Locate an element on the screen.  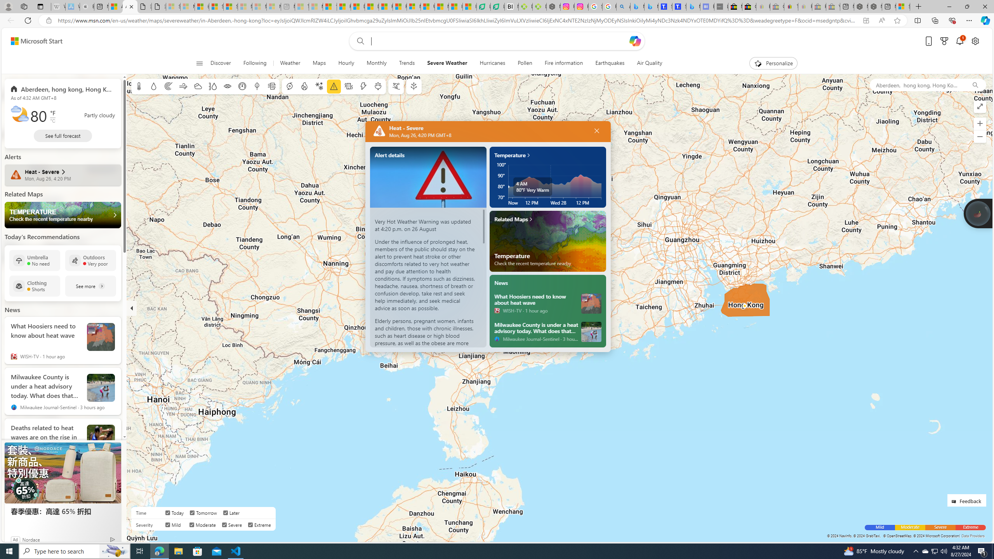
Aberdeen, hong kong, Hong Kong SAR is located at coordinates (917, 85).